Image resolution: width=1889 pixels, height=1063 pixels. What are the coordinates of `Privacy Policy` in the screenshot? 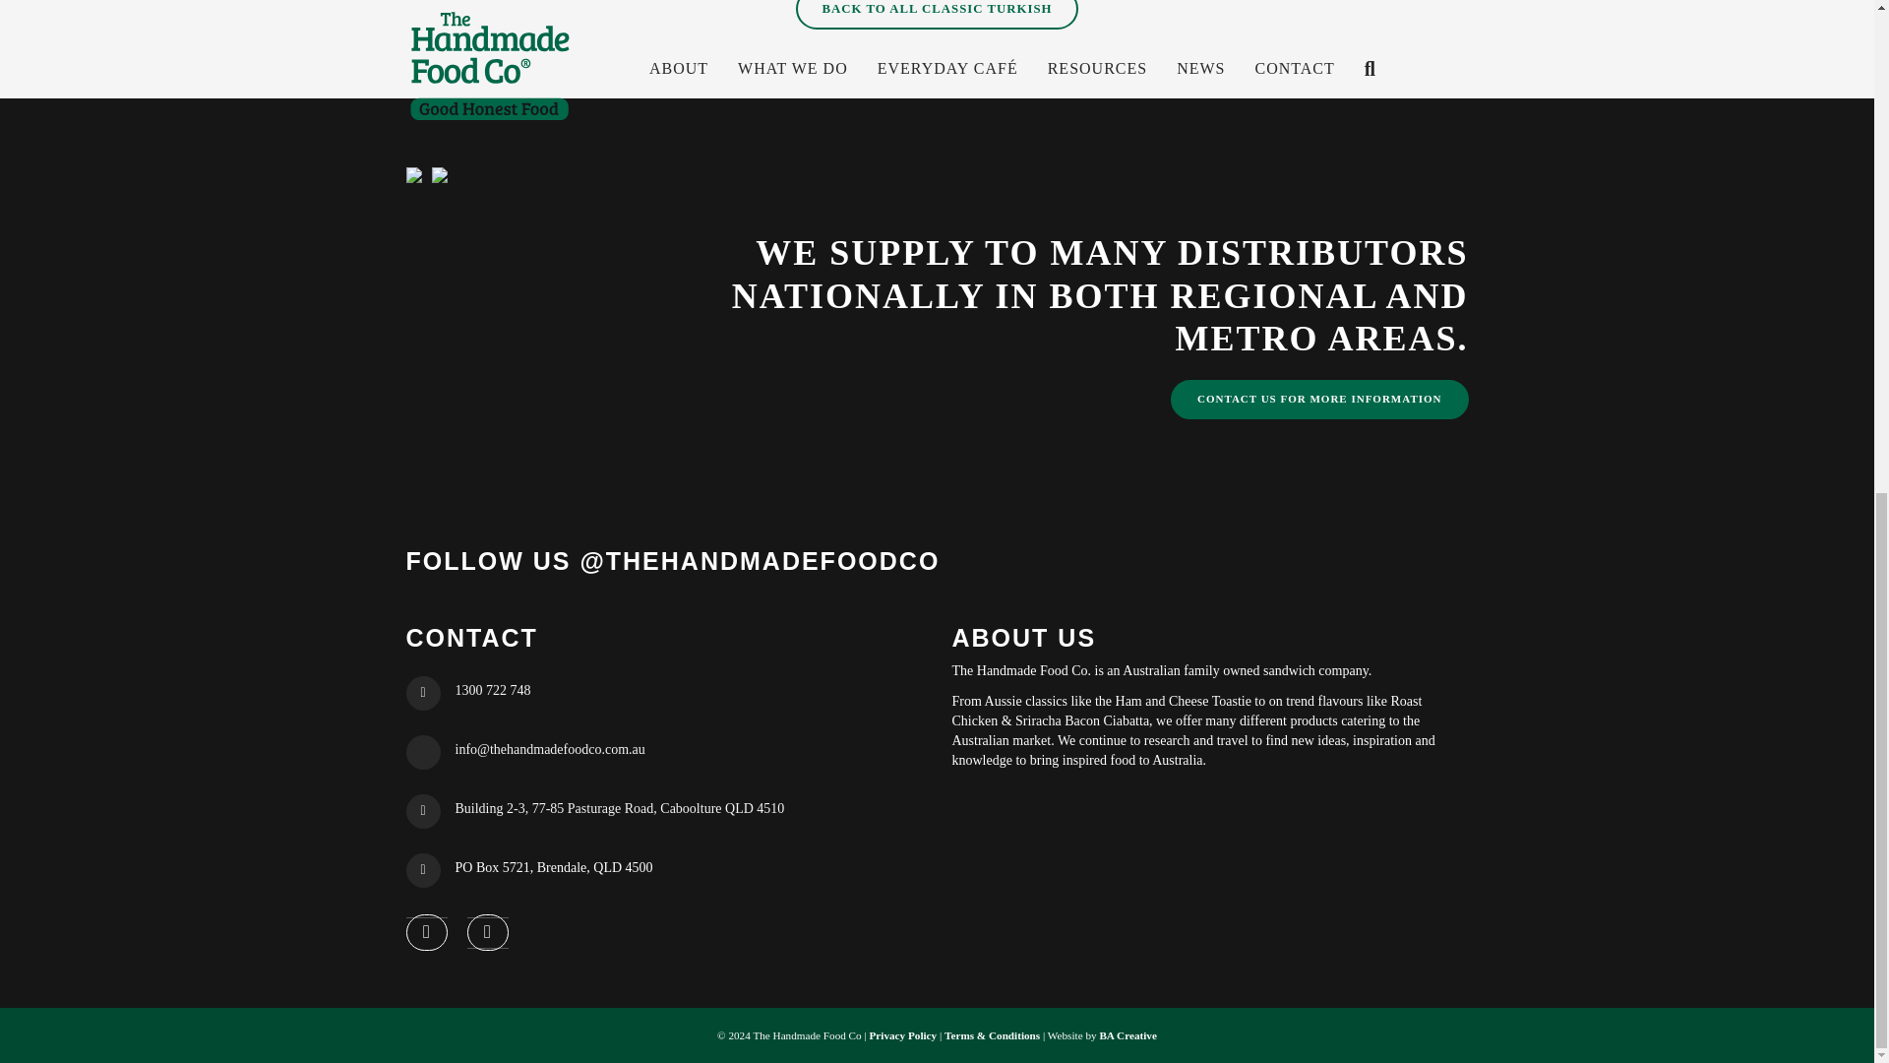 It's located at (903, 1035).